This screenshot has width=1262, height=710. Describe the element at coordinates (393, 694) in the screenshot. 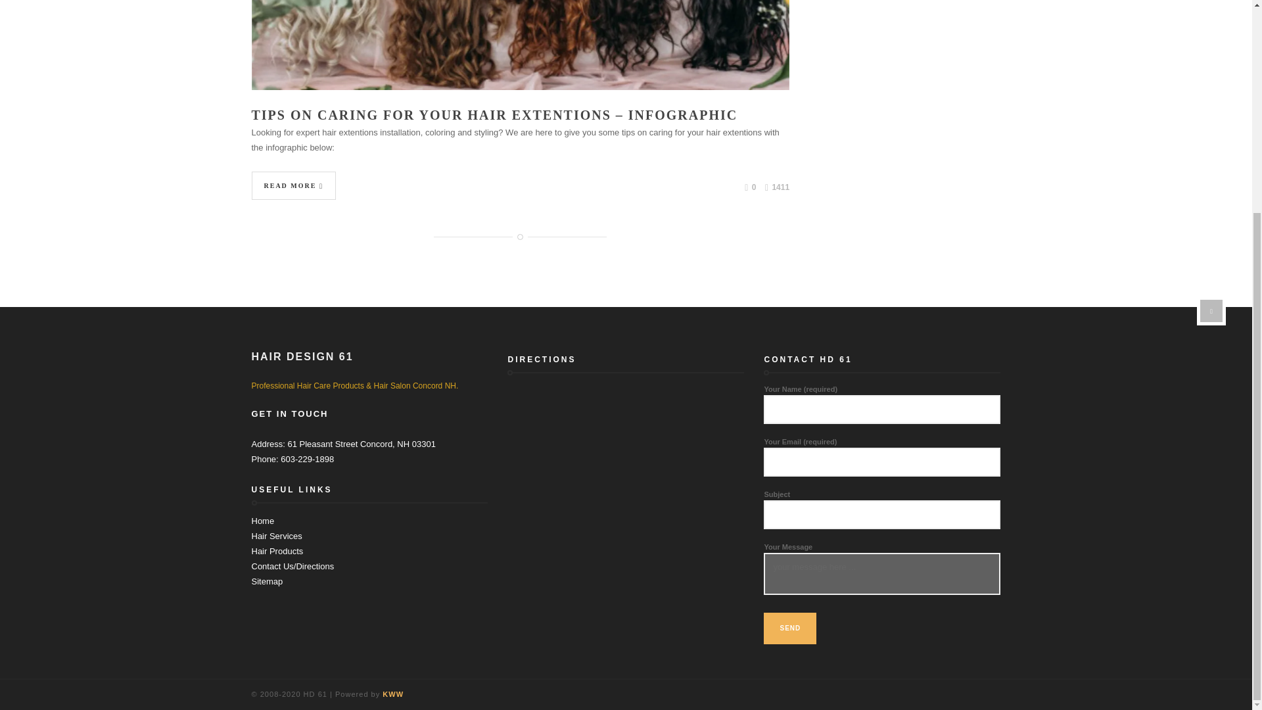

I see `KWW` at that location.